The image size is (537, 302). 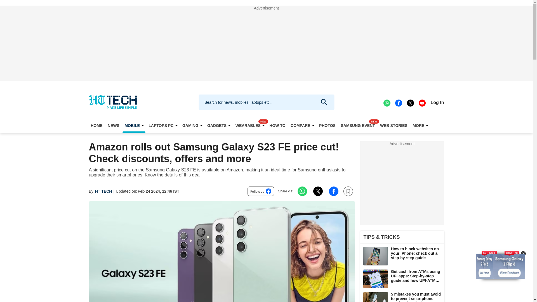 What do you see at coordinates (192, 126) in the screenshot?
I see `GAMING` at bounding box center [192, 126].